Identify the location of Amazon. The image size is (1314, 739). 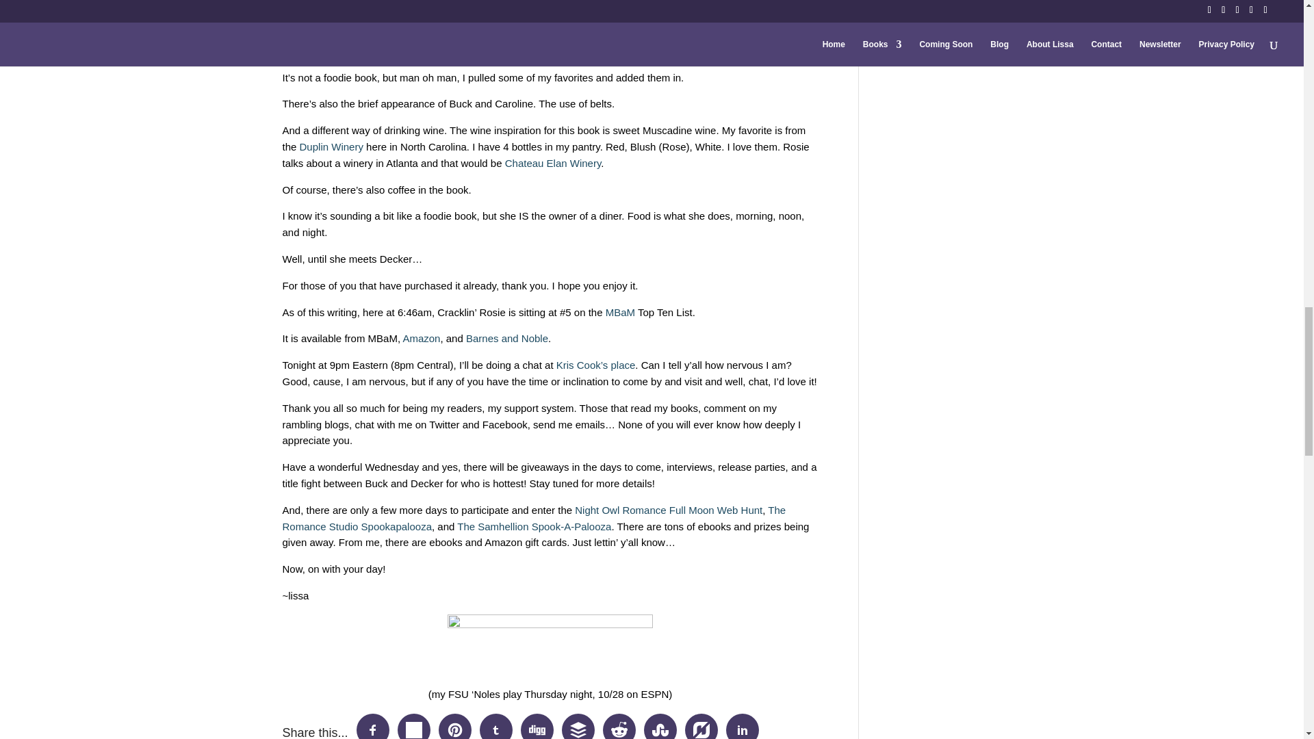
(421, 338).